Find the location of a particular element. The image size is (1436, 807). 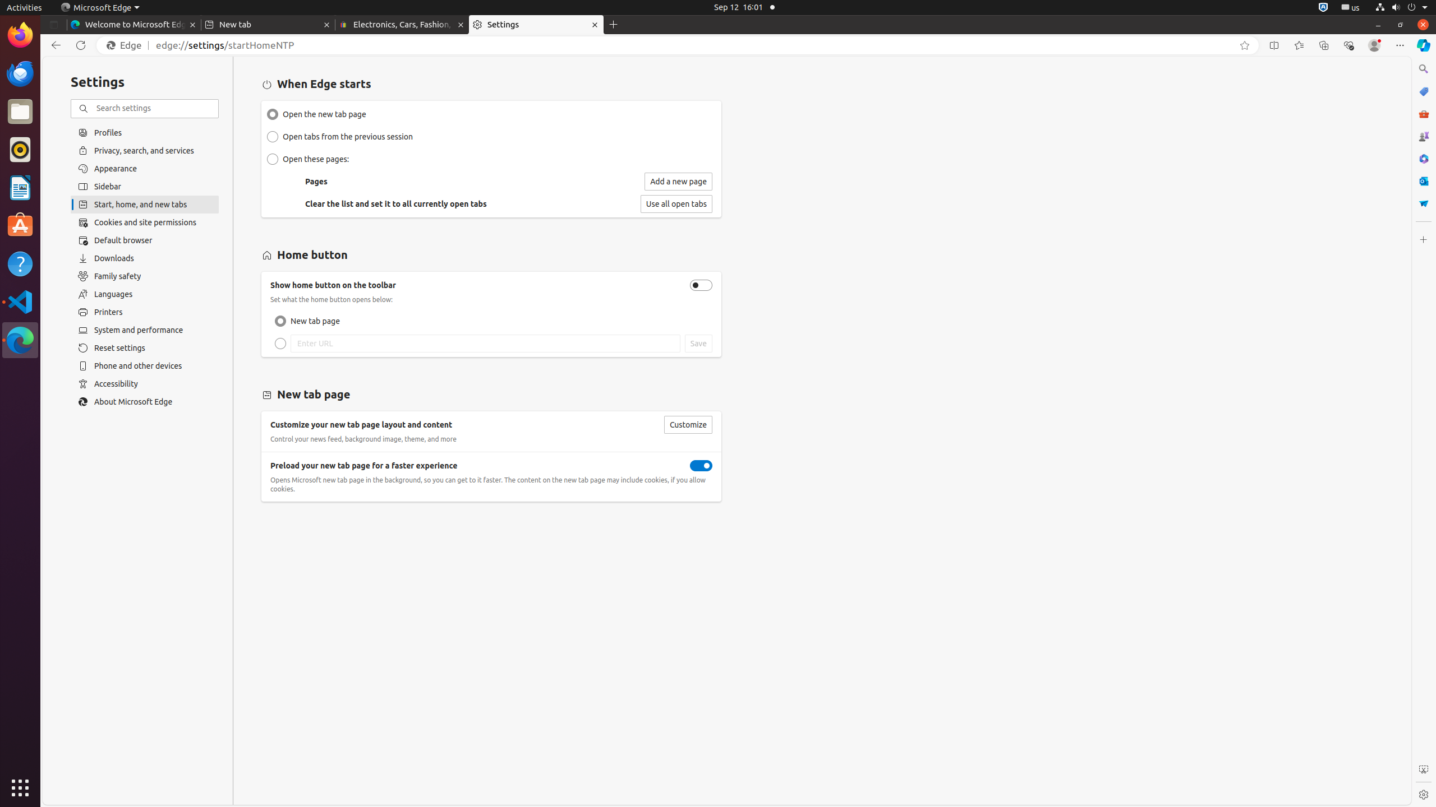

Settings is located at coordinates (536, 25).